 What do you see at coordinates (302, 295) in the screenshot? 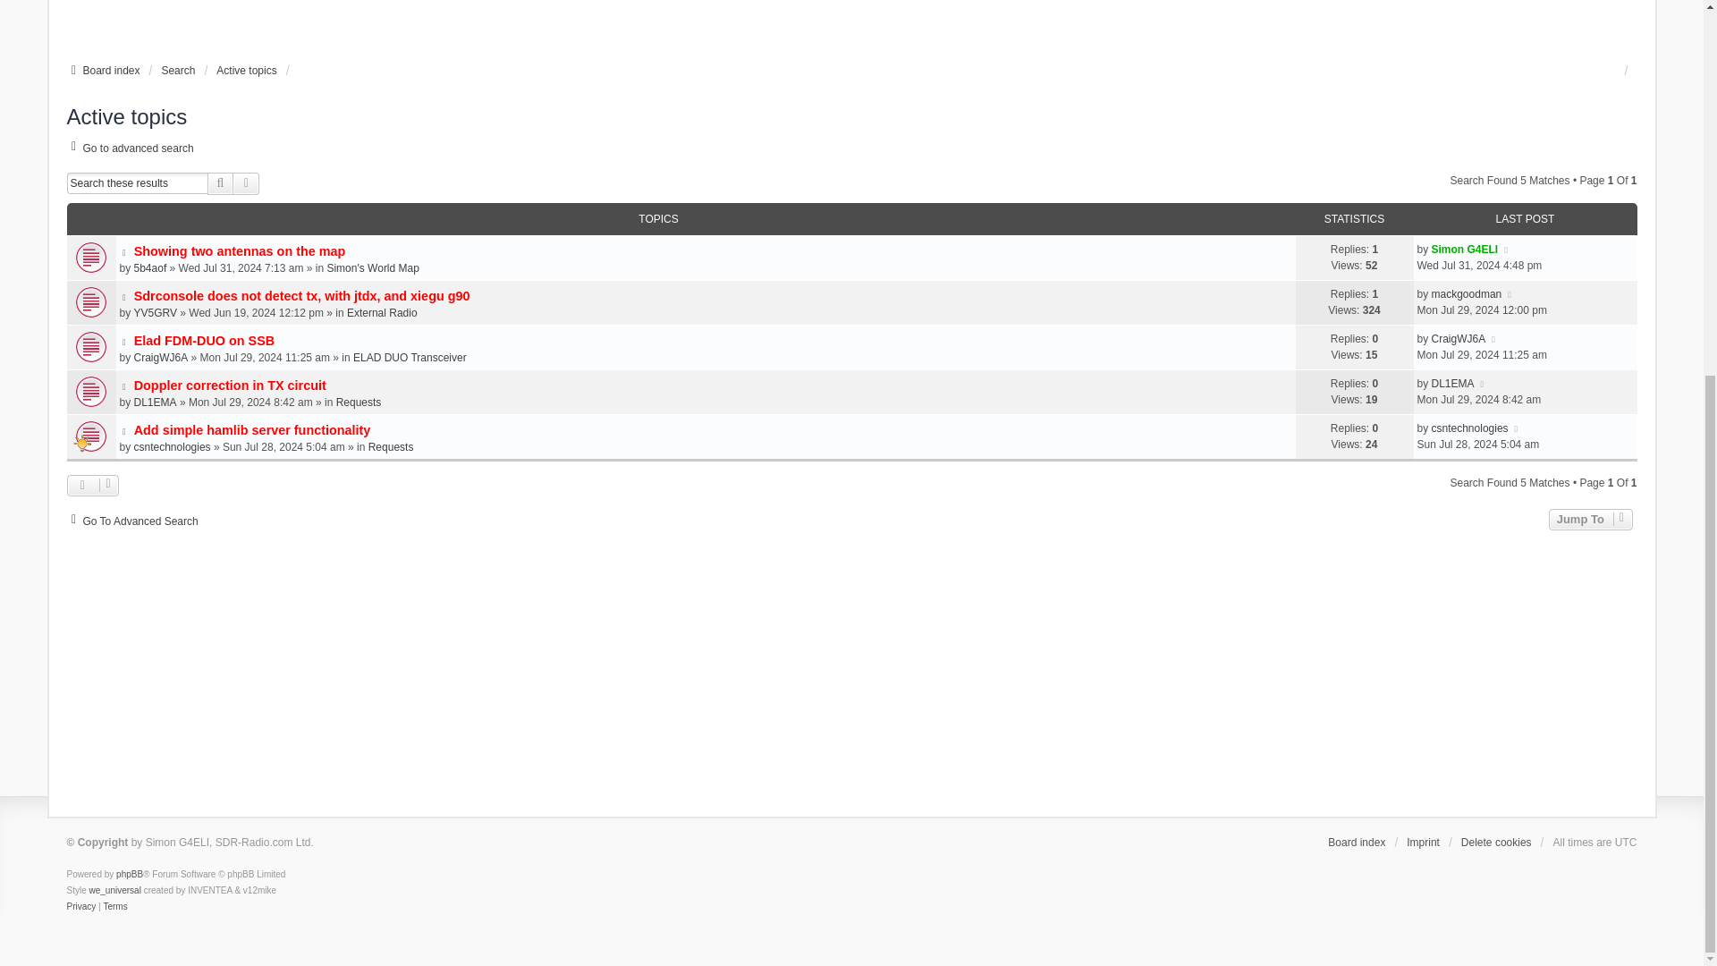
I see `Sdrconsole does not detect tx, with jtdx, and xiegu g90` at bounding box center [302, 295].